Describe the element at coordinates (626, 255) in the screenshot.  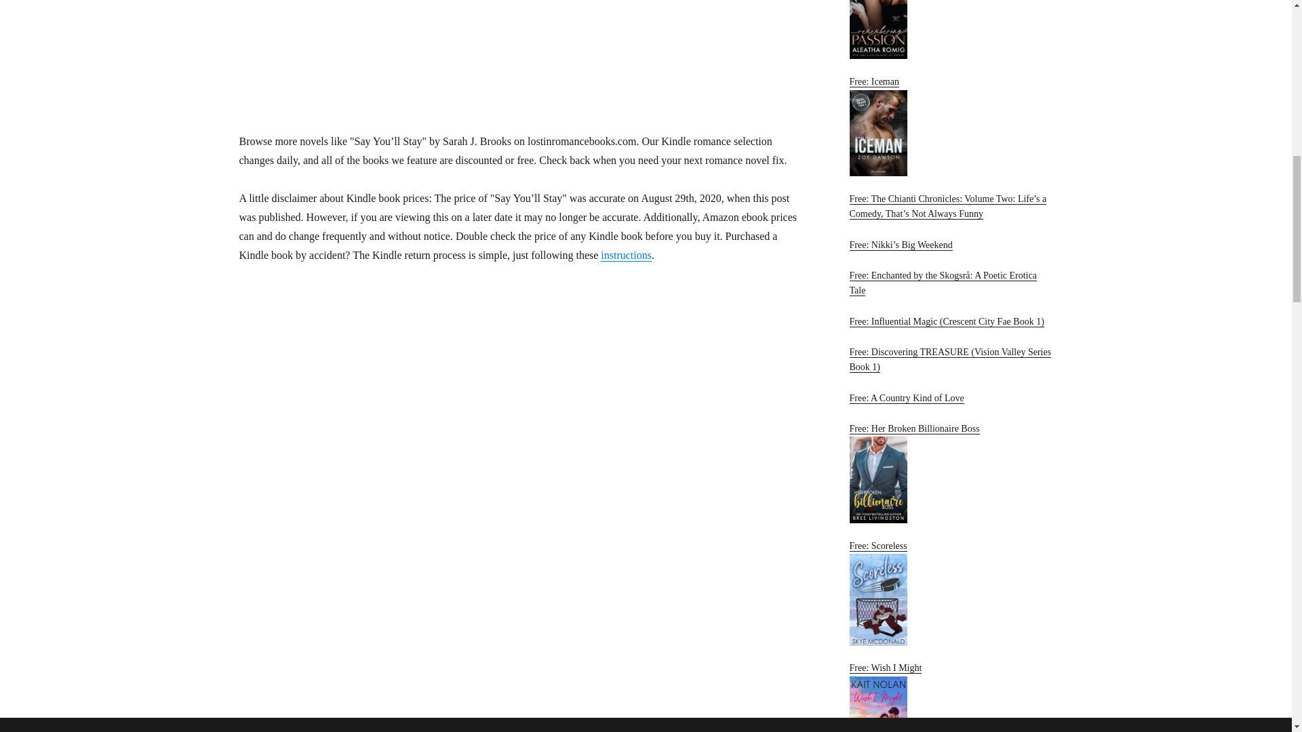
I see `instructions` at that location.